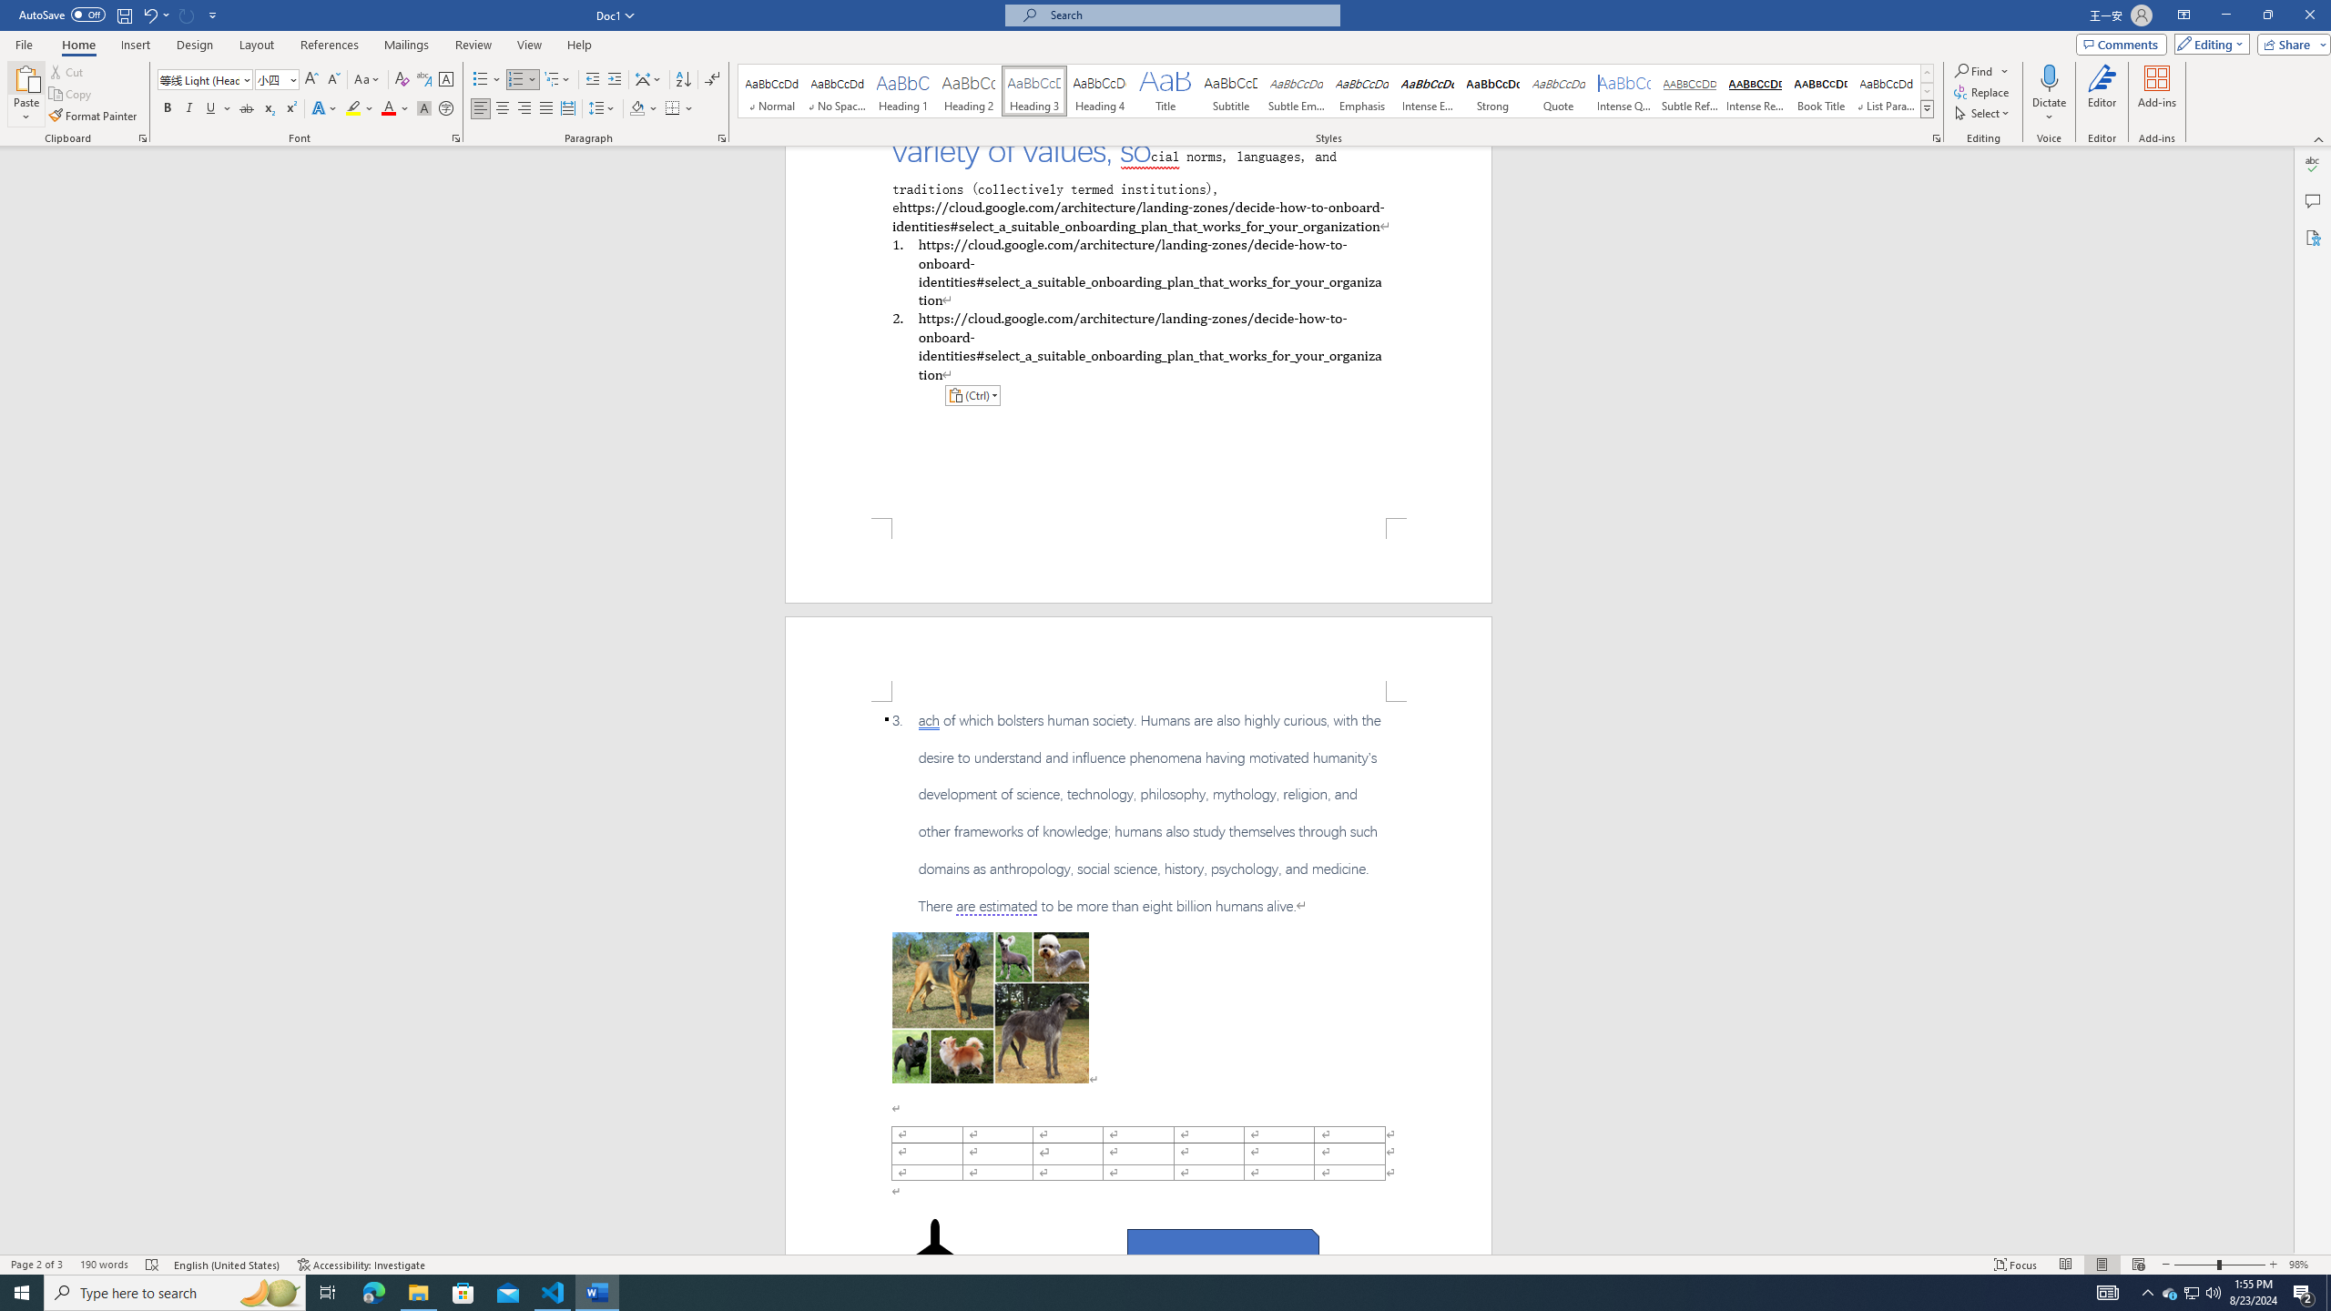 The height and width of the screenshot is (1311, 2331). Describe the element at coordinates (72, 95) in the screenshot. I see `Copy` at that location.